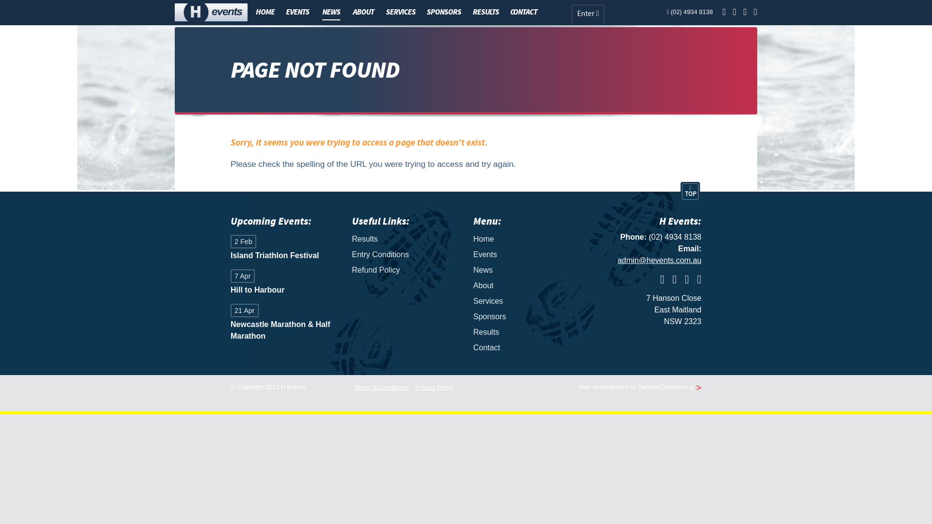  What do you see at coordinates (405, 239) in the screenshot?
I see `Results` at bounding box center [405, 239].